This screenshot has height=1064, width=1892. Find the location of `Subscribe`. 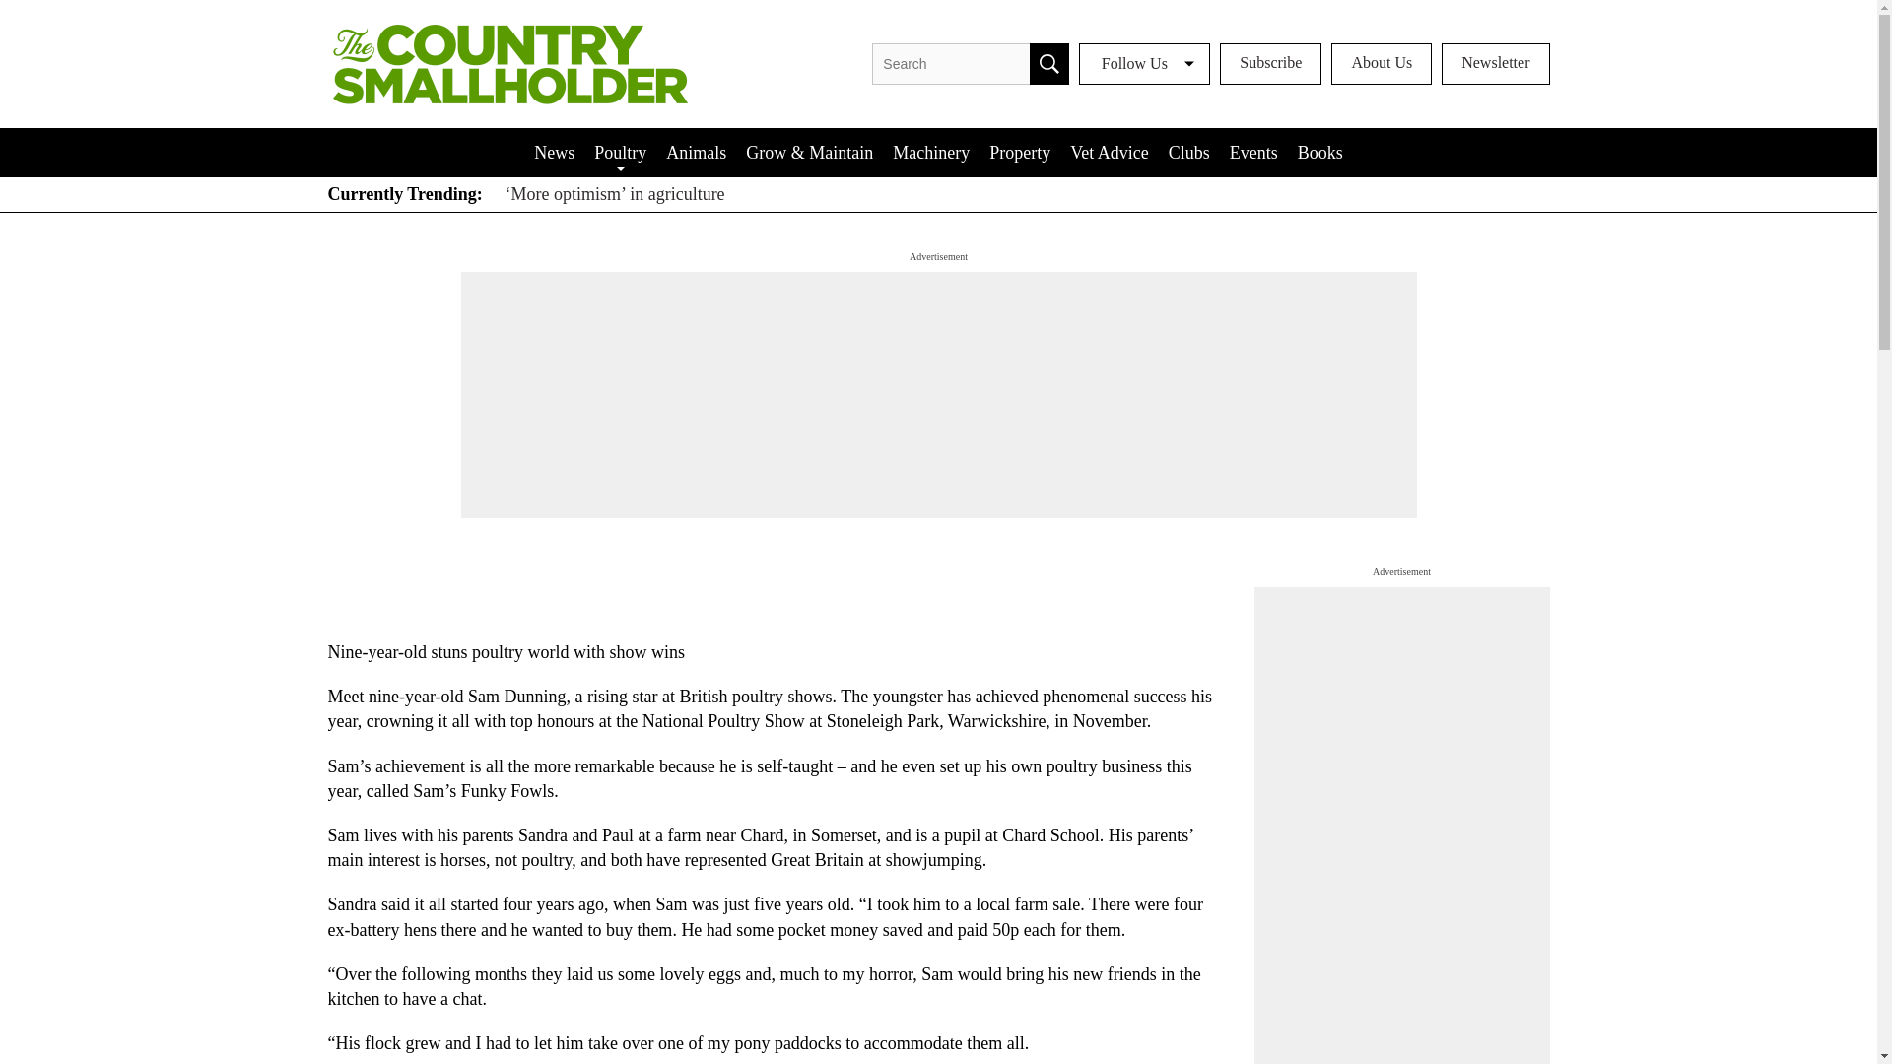

Subscribe is located at coordinates (1270, 64).